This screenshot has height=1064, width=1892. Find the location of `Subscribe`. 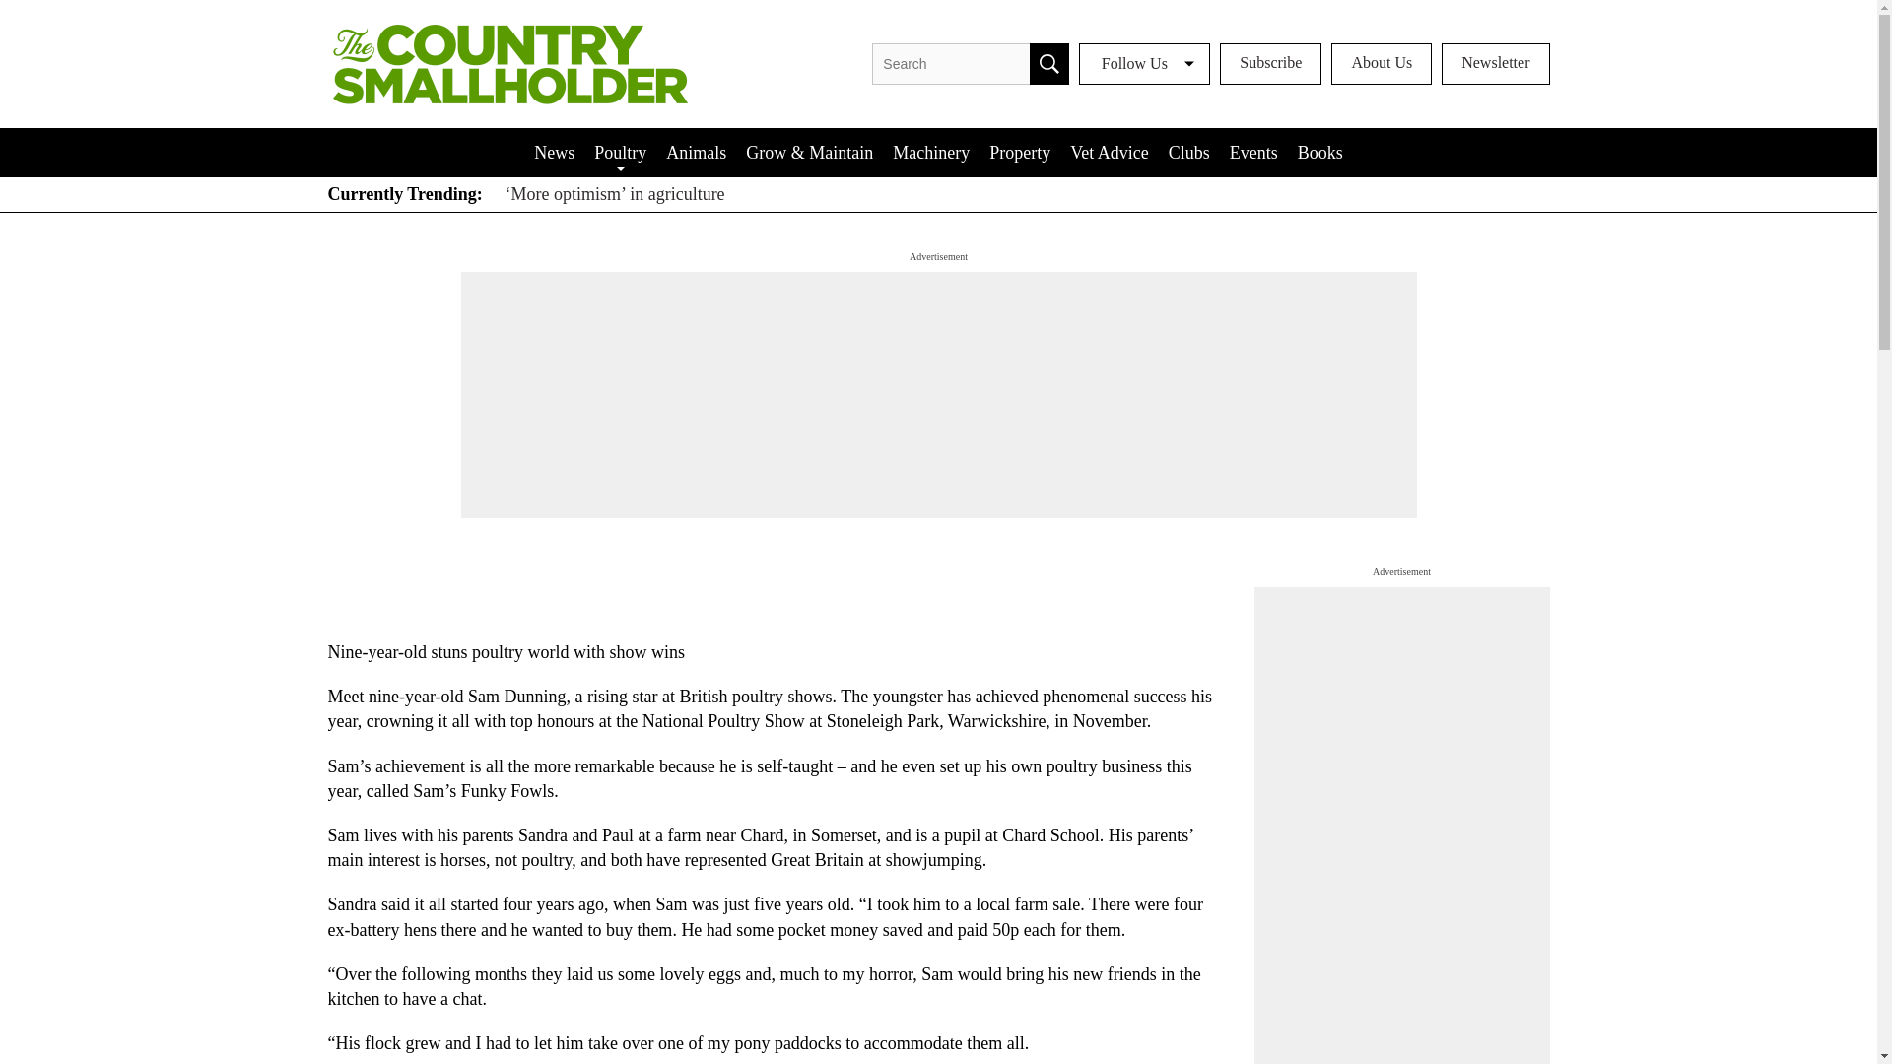

Subscribe is located at coordinates (1270, 64).